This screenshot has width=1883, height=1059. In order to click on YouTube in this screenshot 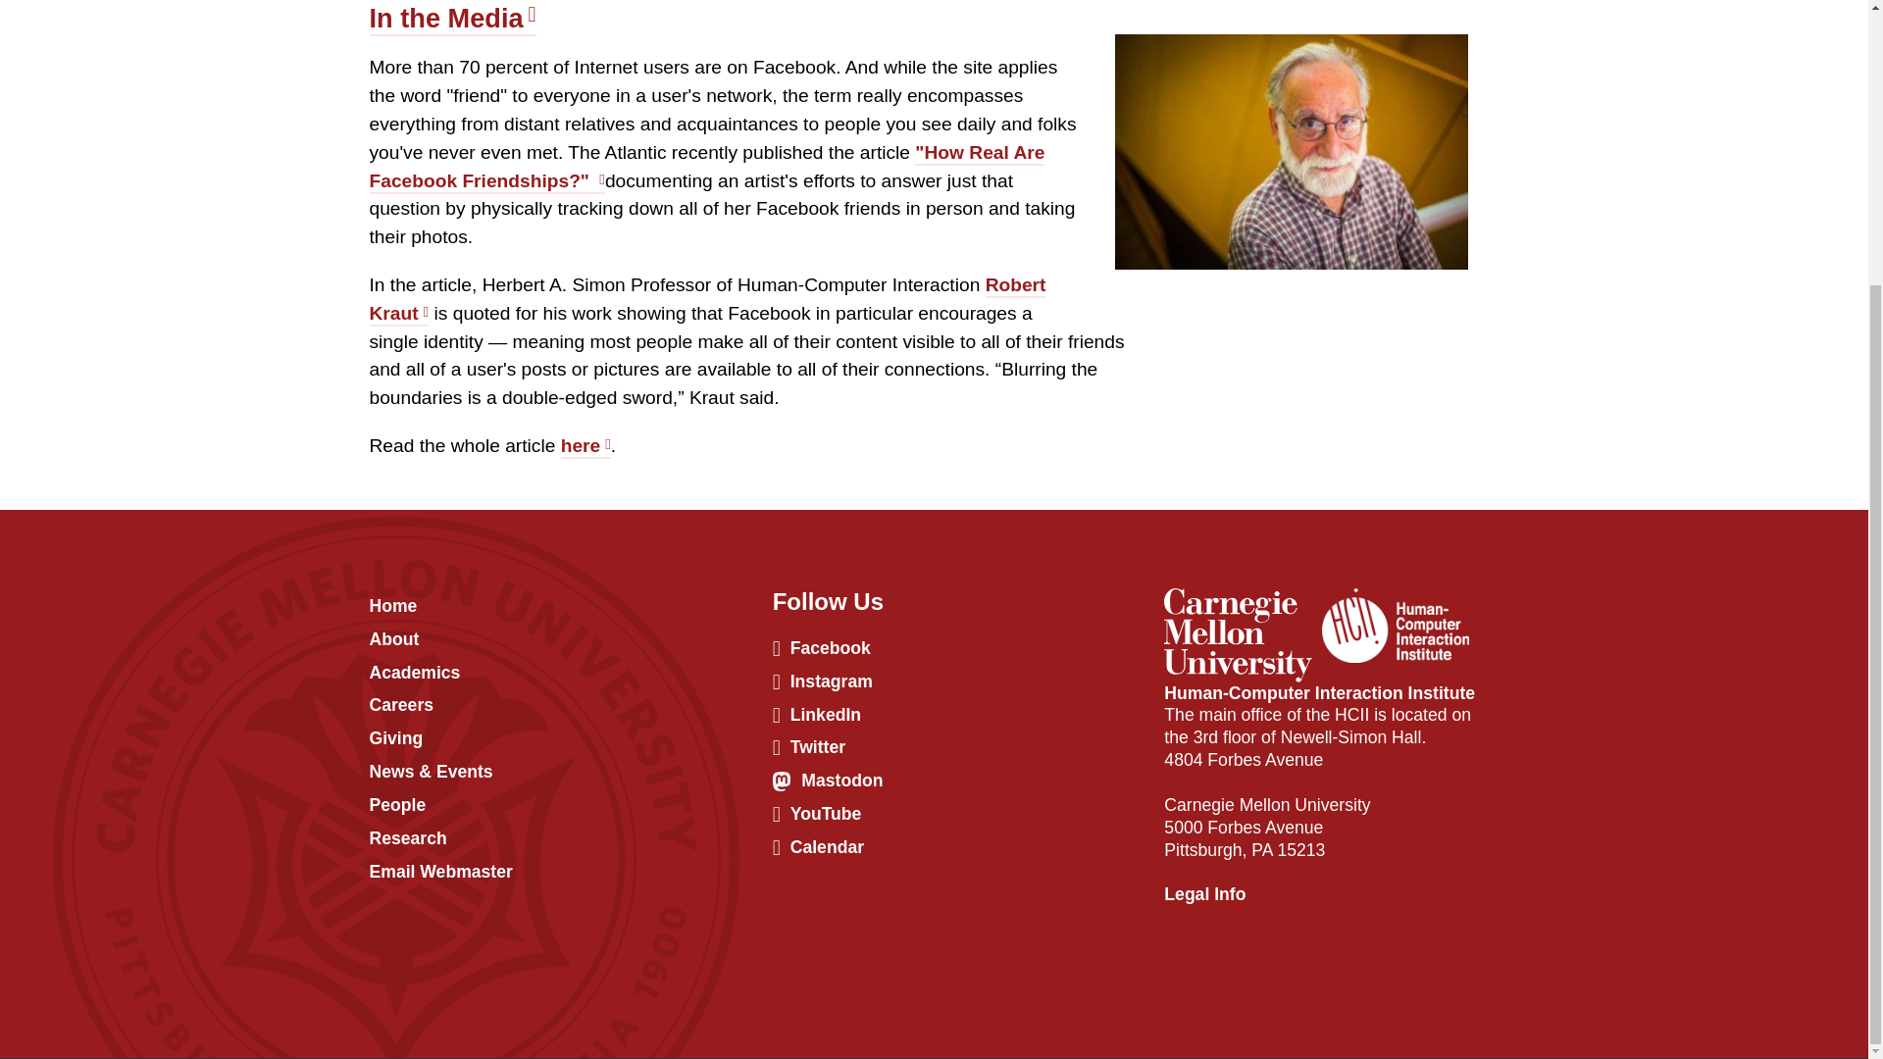, I will do `click(817, 815)`.